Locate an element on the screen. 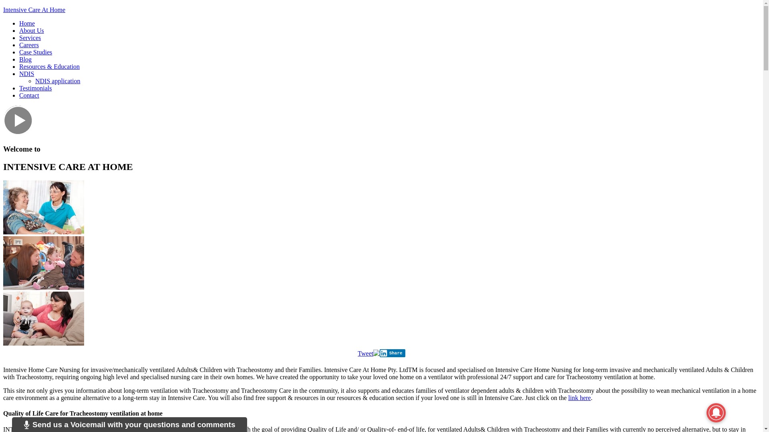 The width and height of the screenshot is (769, 432). Intensive Care at Home 01 is located at coordinates (44, 207).